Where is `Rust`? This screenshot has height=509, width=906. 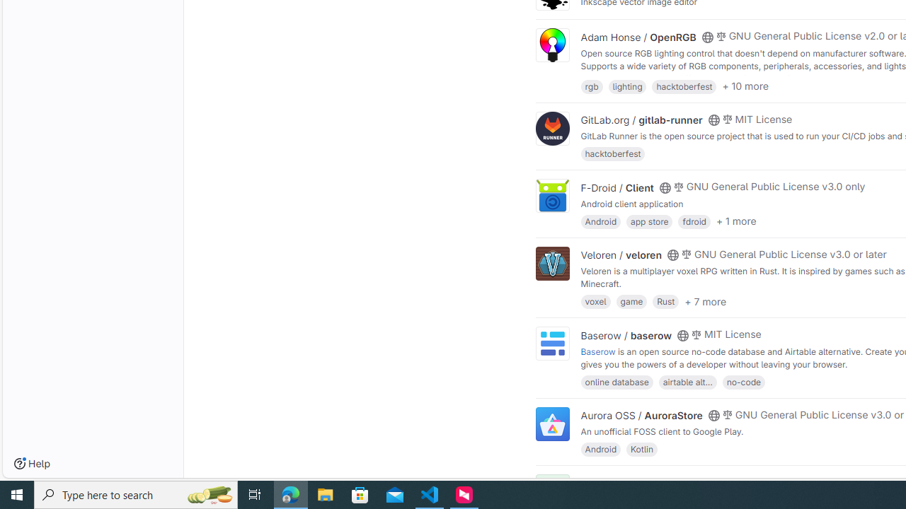 Rust is located at coordinates (665, 301).